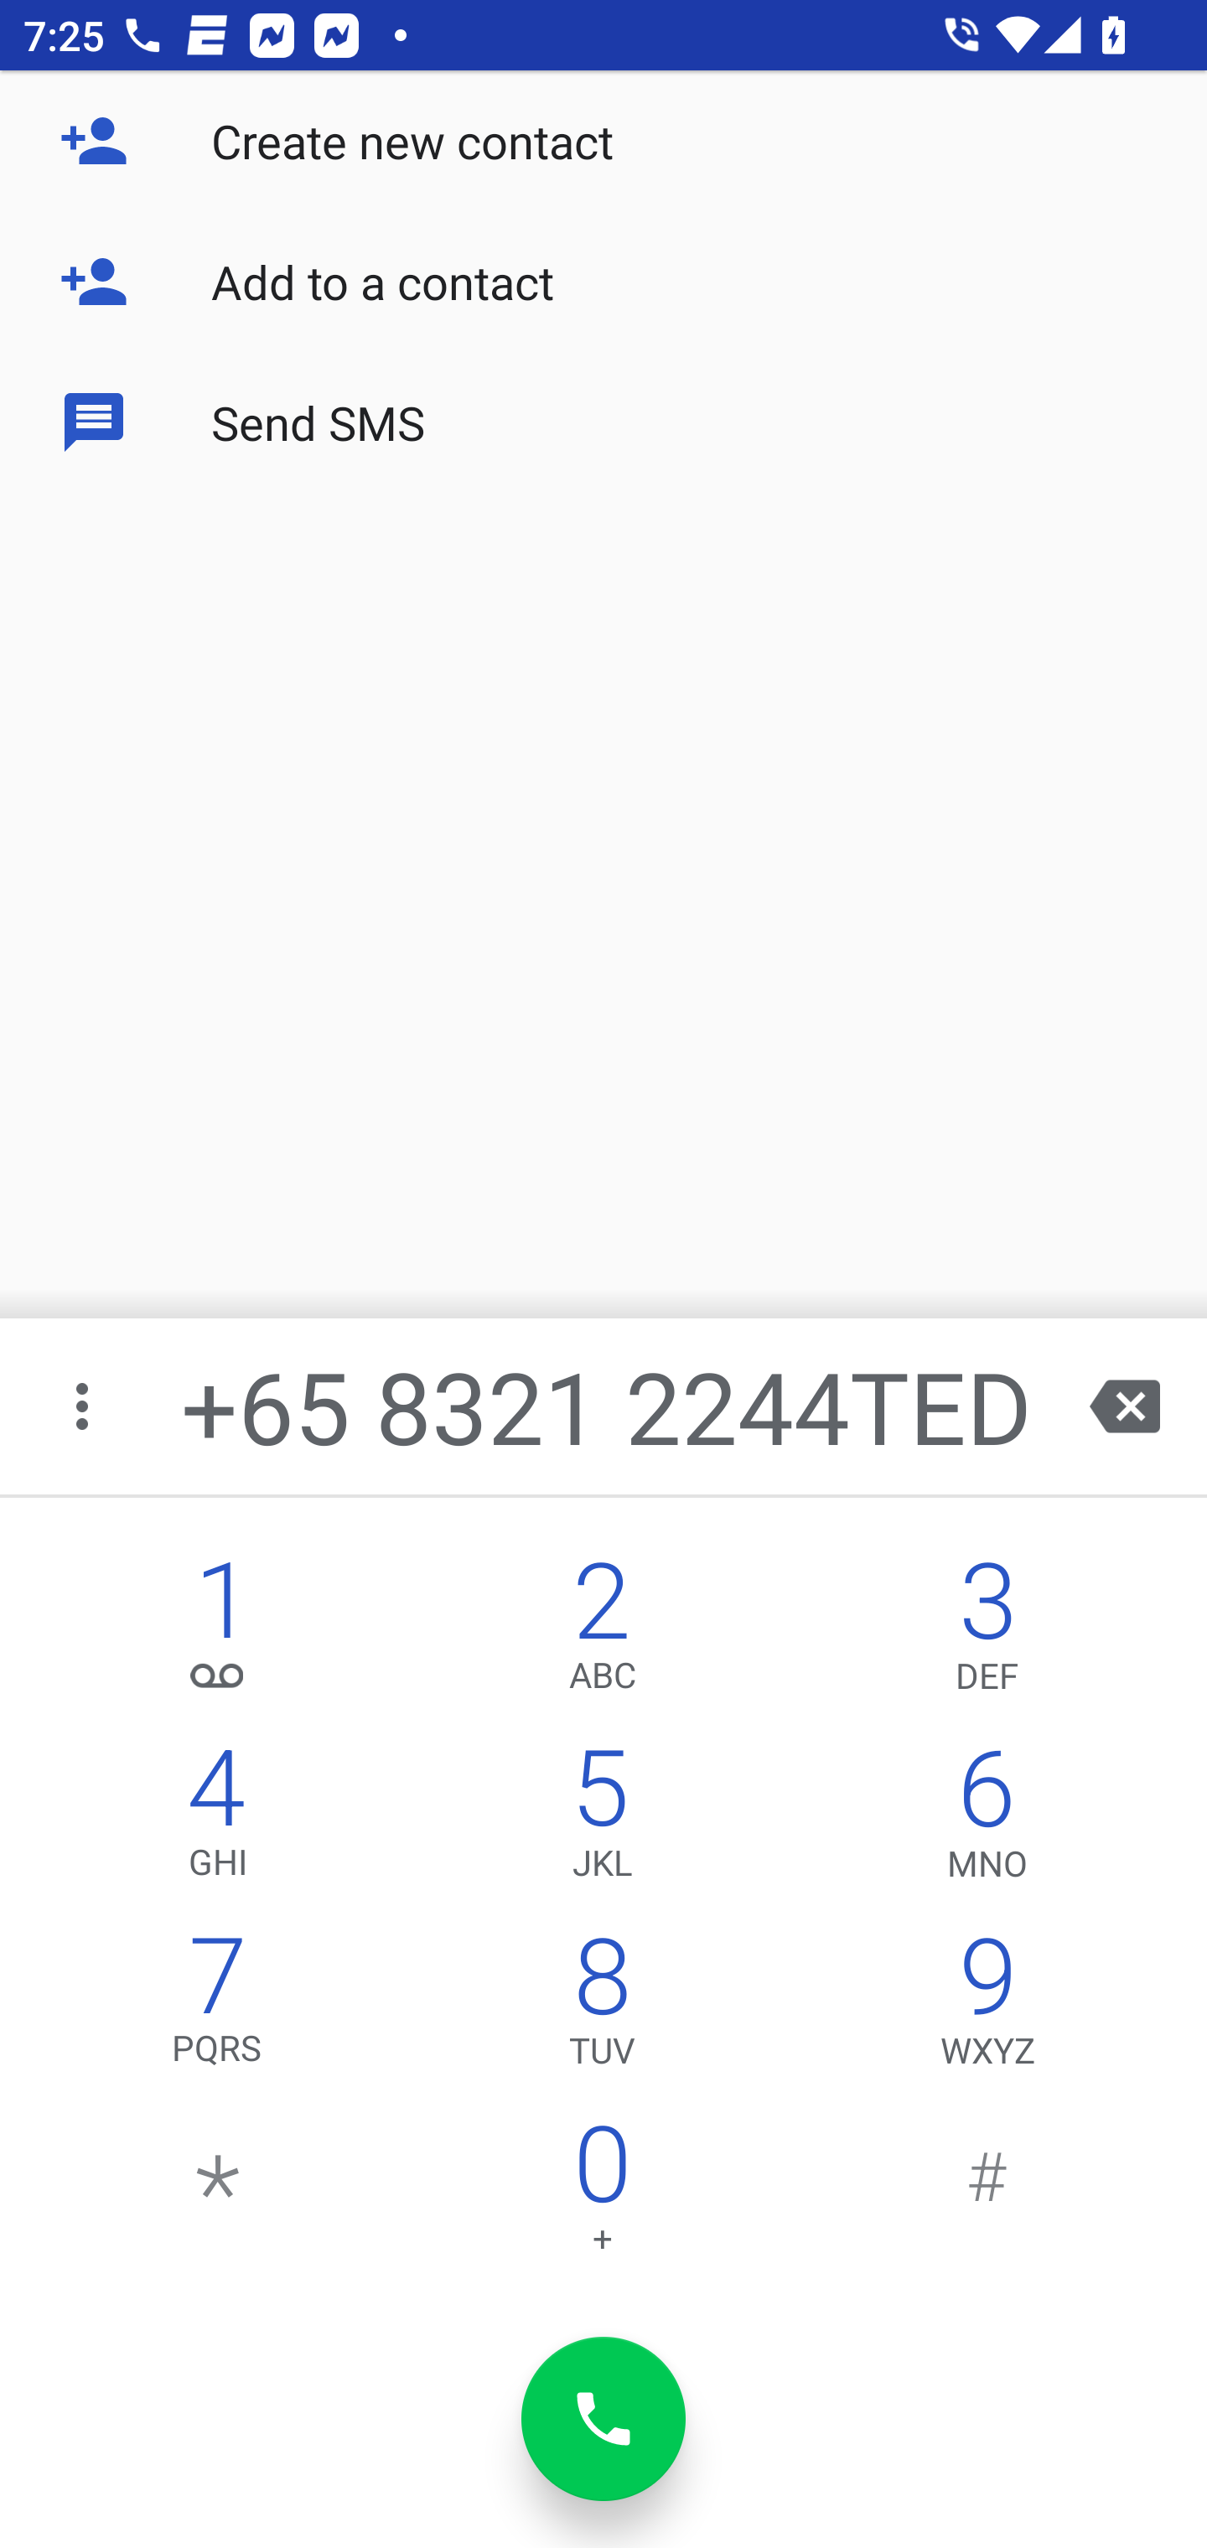 This screenshot has width=1207, height=2548. Describe the element at coordinates (218, 2008) in the screenshot. I see `7,PQRS 7 PQRS` at that location.